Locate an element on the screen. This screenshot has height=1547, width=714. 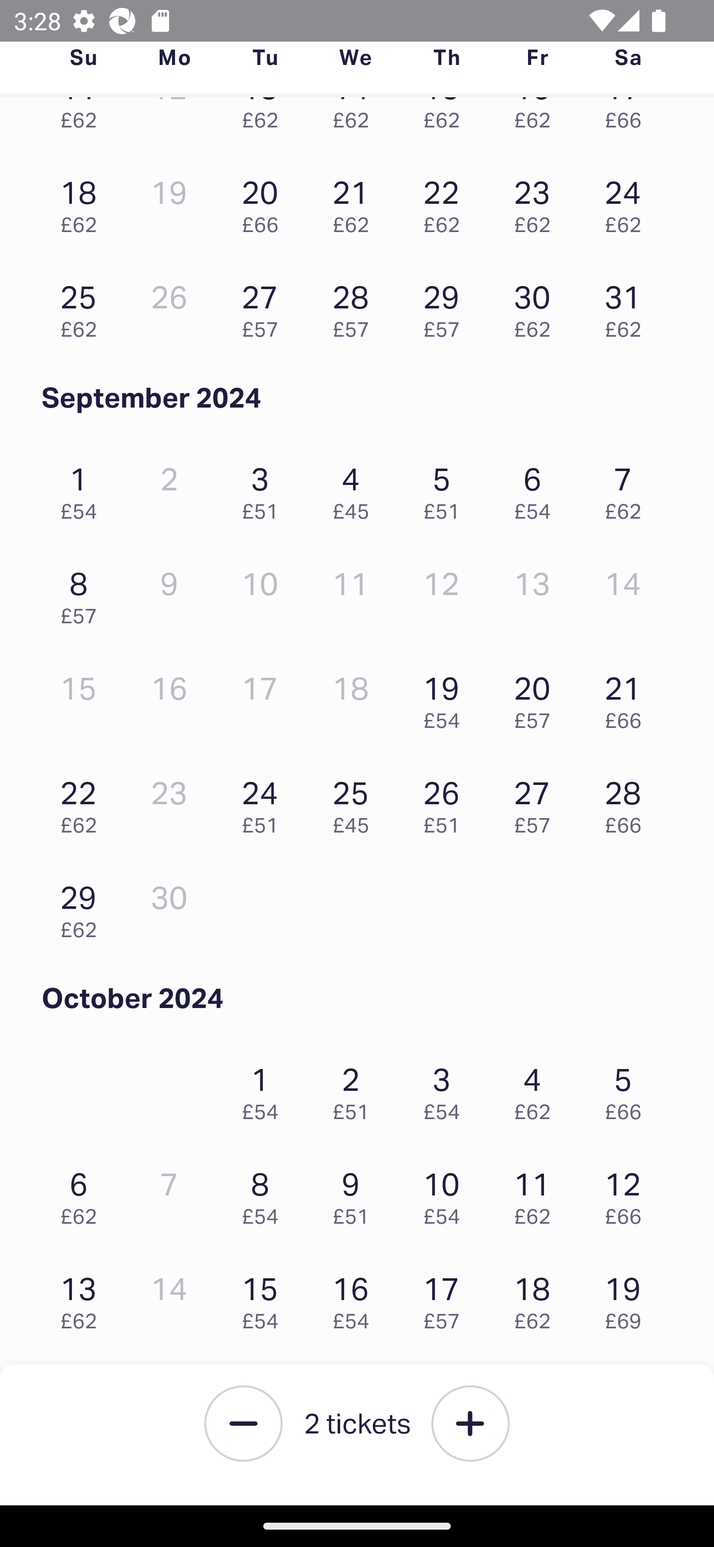
30 £62 is located at coordinates (537, 307).